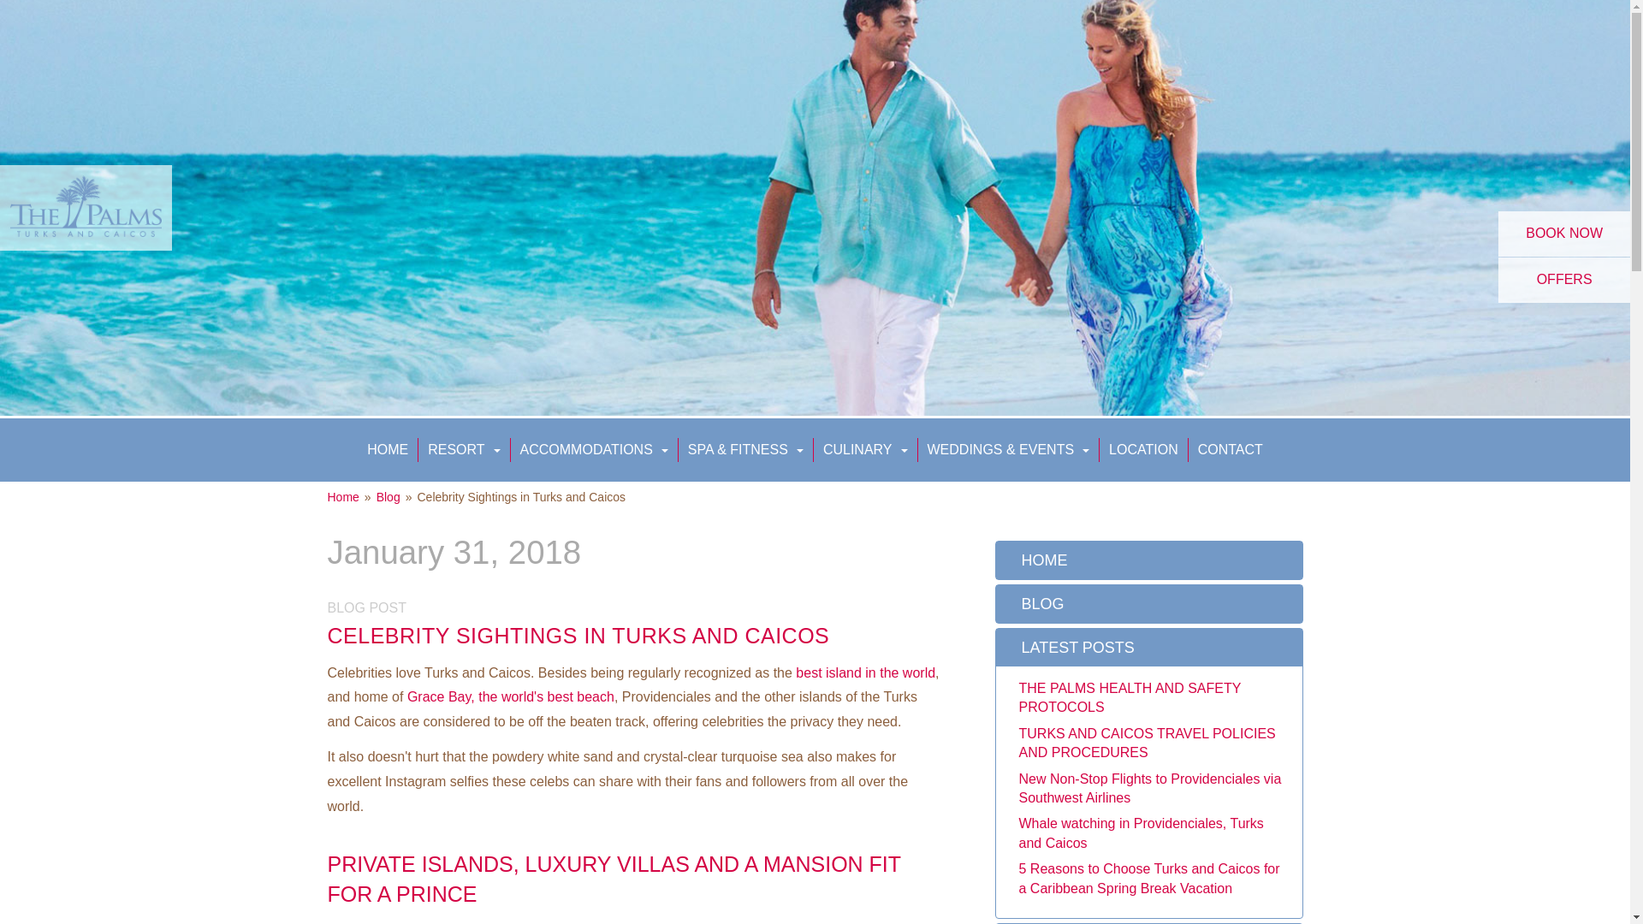 The height and width of the screenshot is (924, 1643). What do you see at coordinates (594, 450) in the screenshot?
I see `ACCOMMODATIONS` at bounding box center [594, 450].